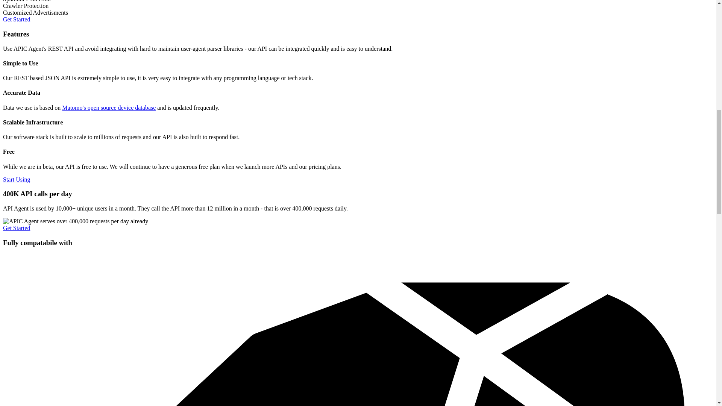 The width and height of the screenshot is (722, 406). I want to click on Get Started, so click(17, 228).